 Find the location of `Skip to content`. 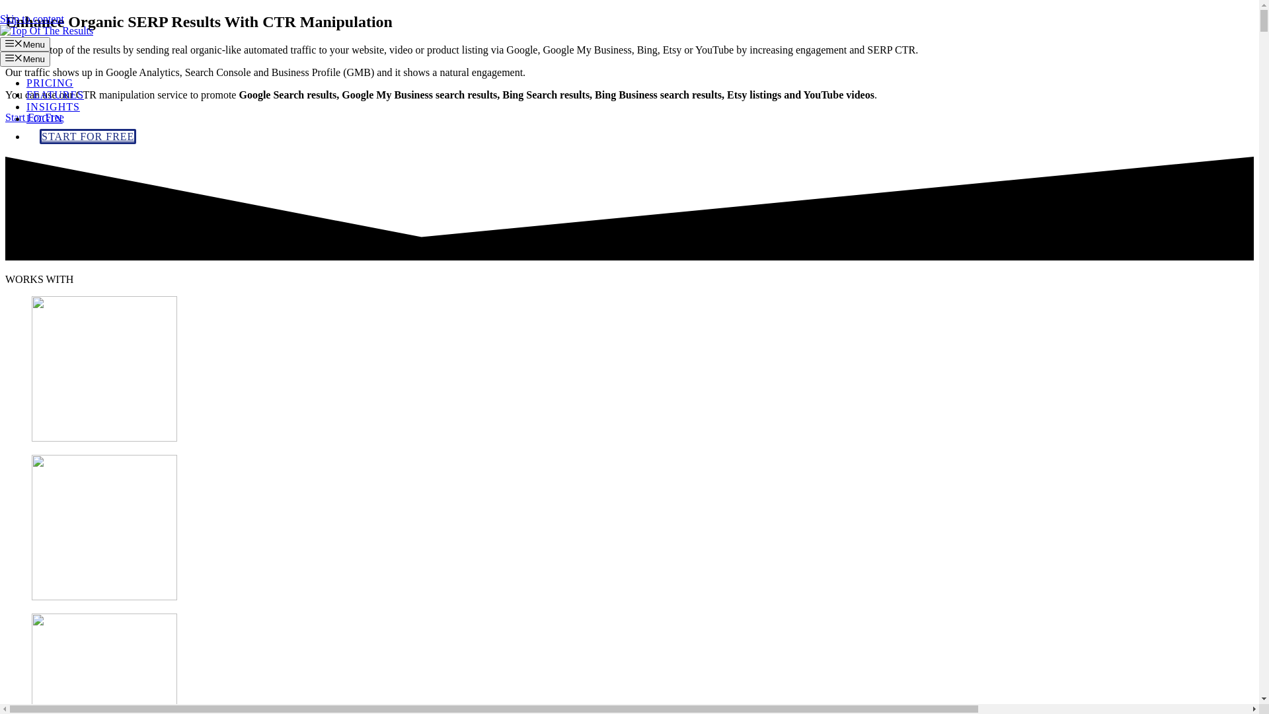

Skip to content is located at coordinates (32, 19).